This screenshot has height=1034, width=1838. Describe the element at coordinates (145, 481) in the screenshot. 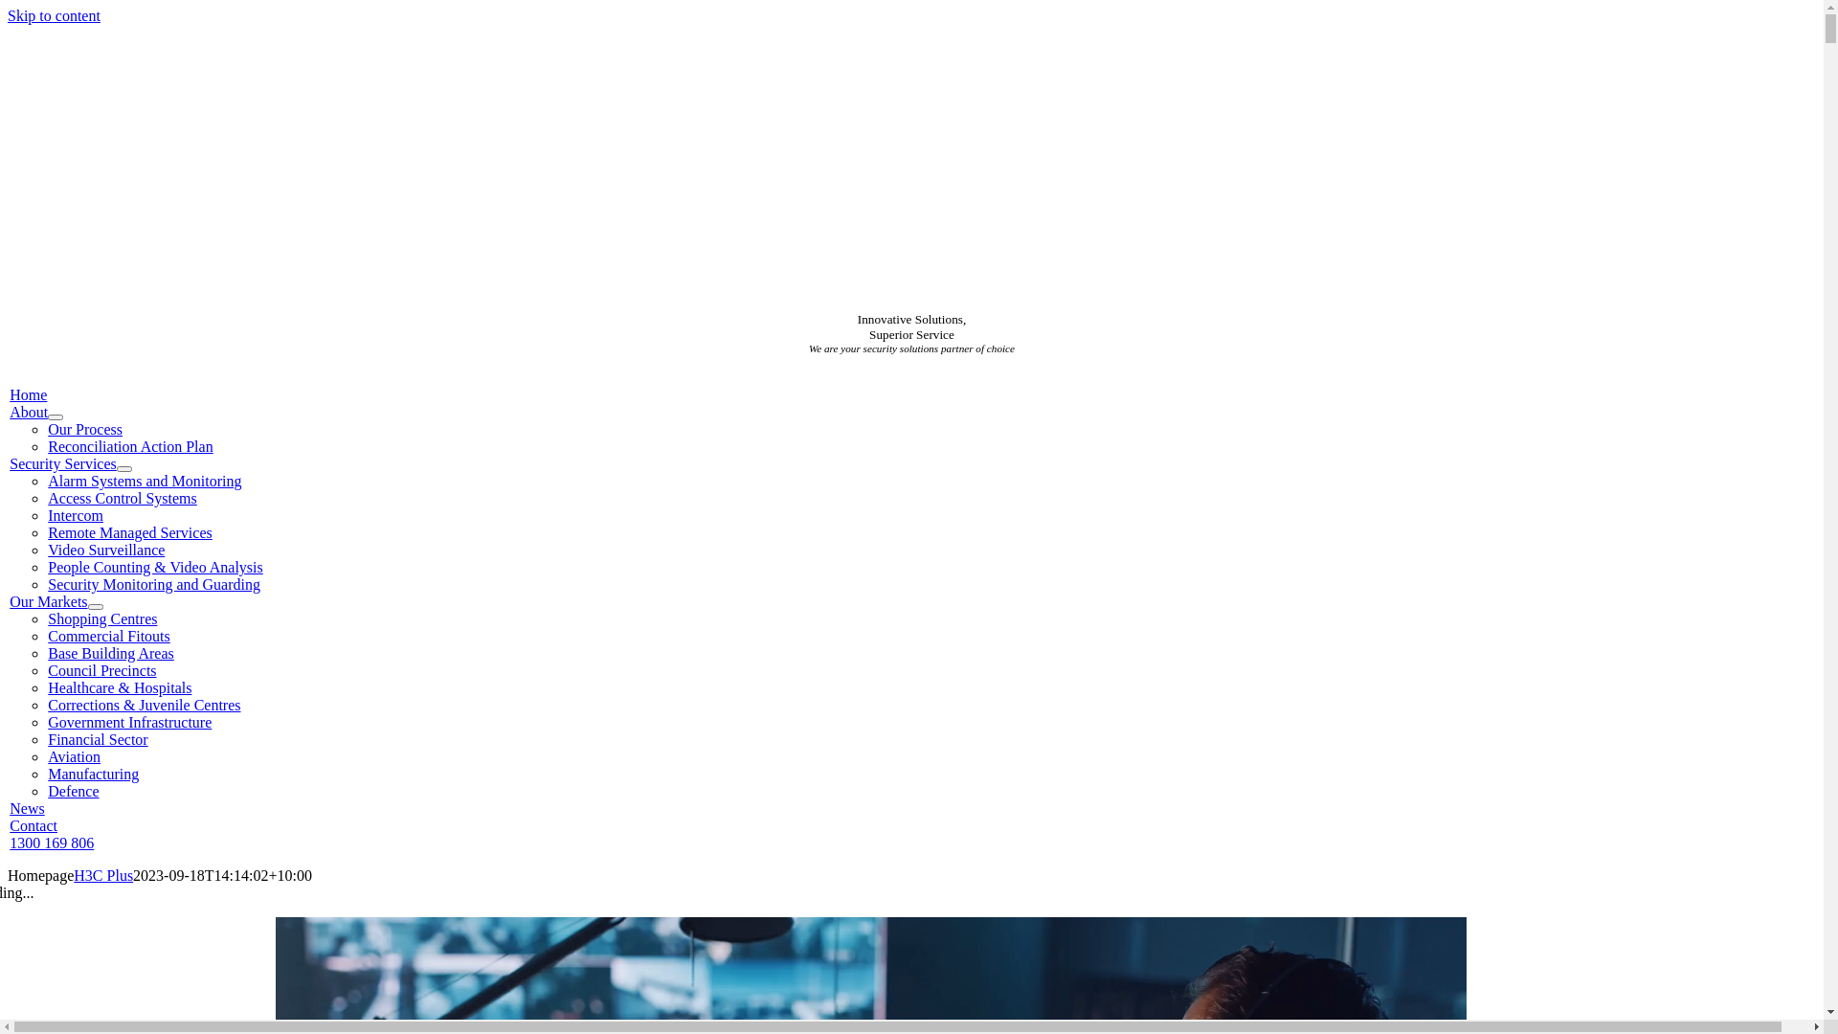

I see `Alarm Systems and Monitoring` at that location.